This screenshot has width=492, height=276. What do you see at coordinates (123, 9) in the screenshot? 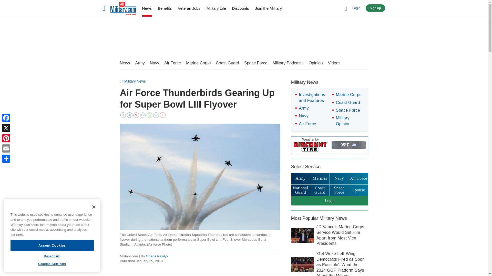
I see `Home` at bounding box center [123, 9].